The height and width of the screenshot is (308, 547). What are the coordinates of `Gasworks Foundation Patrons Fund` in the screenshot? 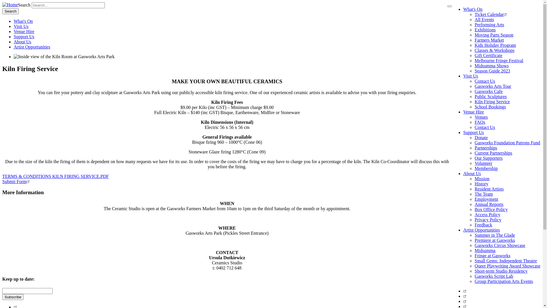 It's located at (507, 143).